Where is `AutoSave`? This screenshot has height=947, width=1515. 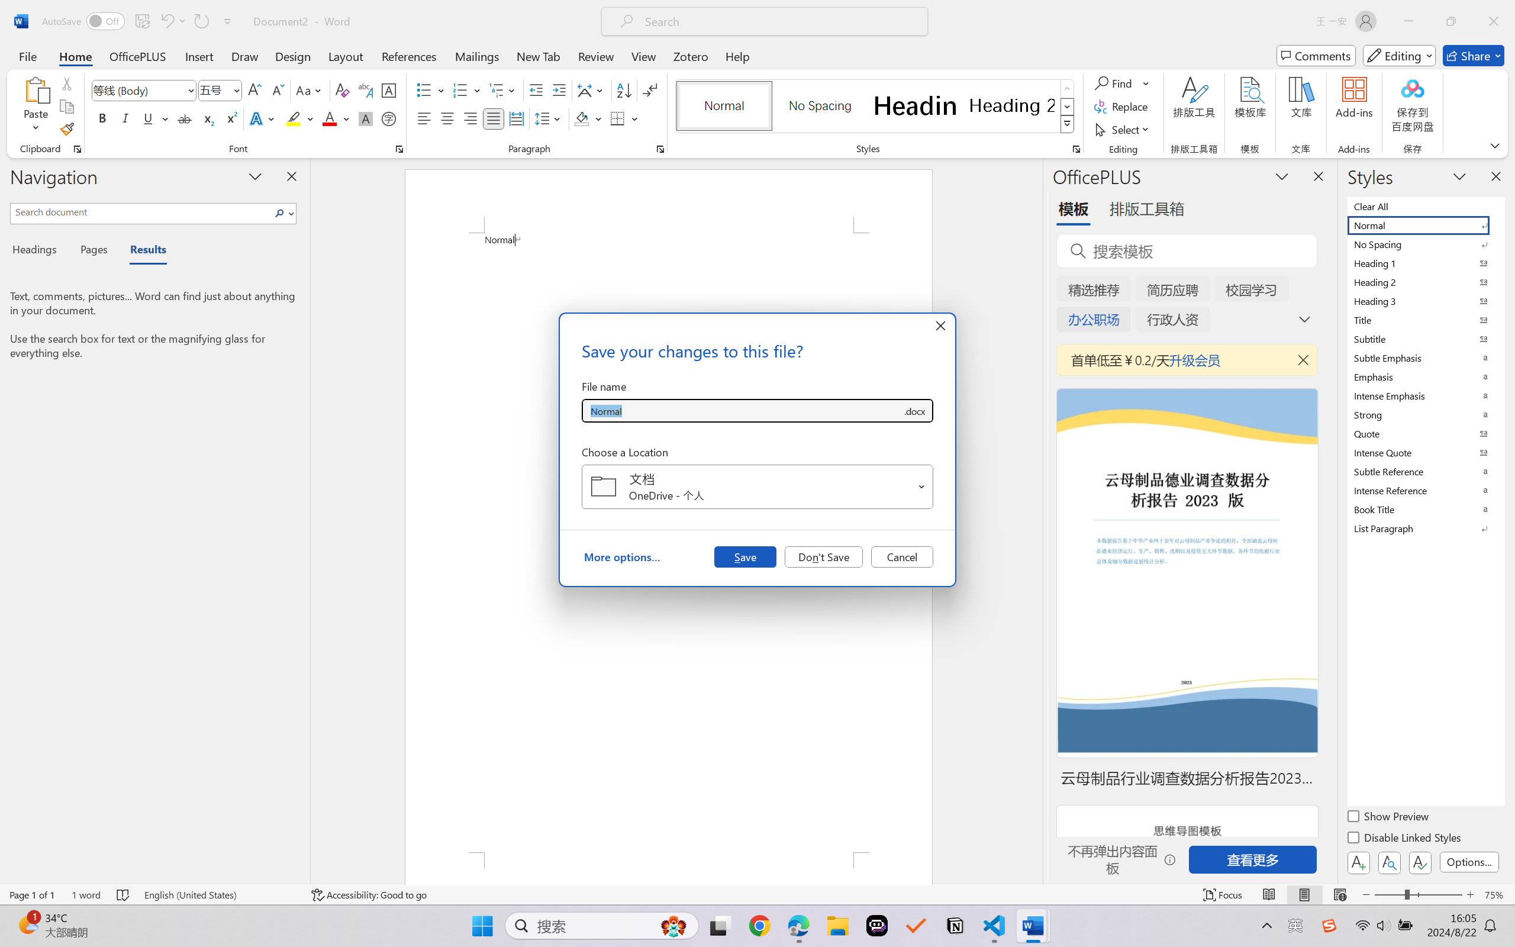
AutoSave is located at coordinates (84, 21).